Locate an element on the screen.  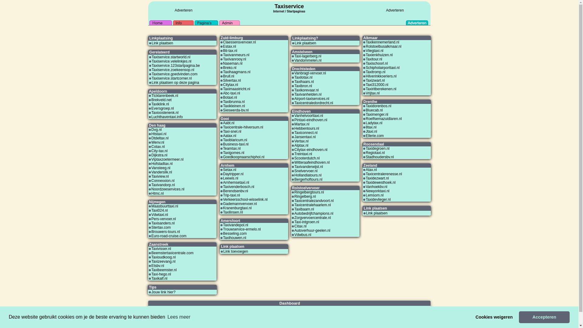
Taxihaagmans.nl is located at coordinates (237, 72).